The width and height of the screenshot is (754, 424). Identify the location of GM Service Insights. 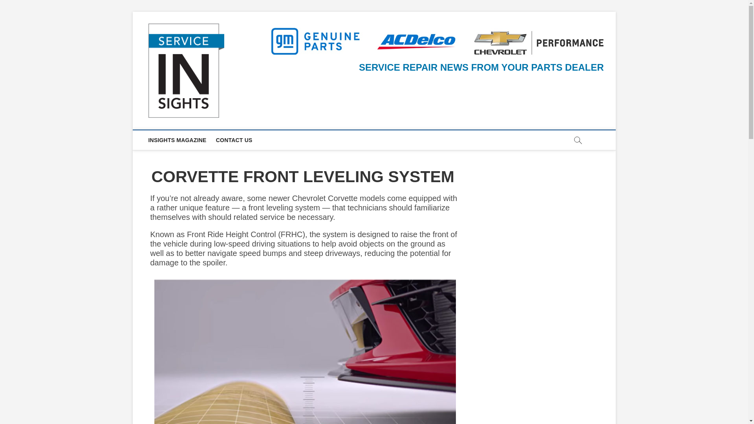
(287, 38).